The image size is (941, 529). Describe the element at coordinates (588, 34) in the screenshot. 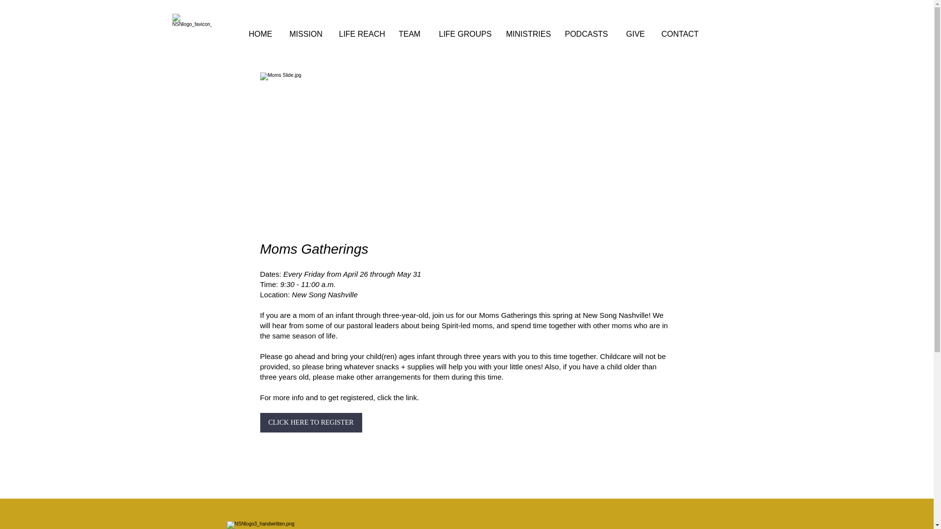

I see `PODCASTS` at that location.